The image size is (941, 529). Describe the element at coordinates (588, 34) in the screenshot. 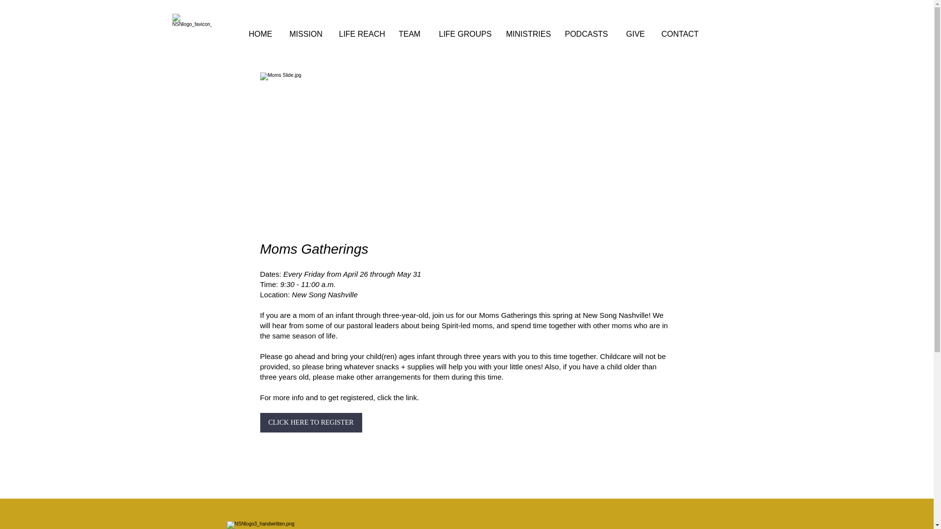

I see `PODCASTS` at that location.